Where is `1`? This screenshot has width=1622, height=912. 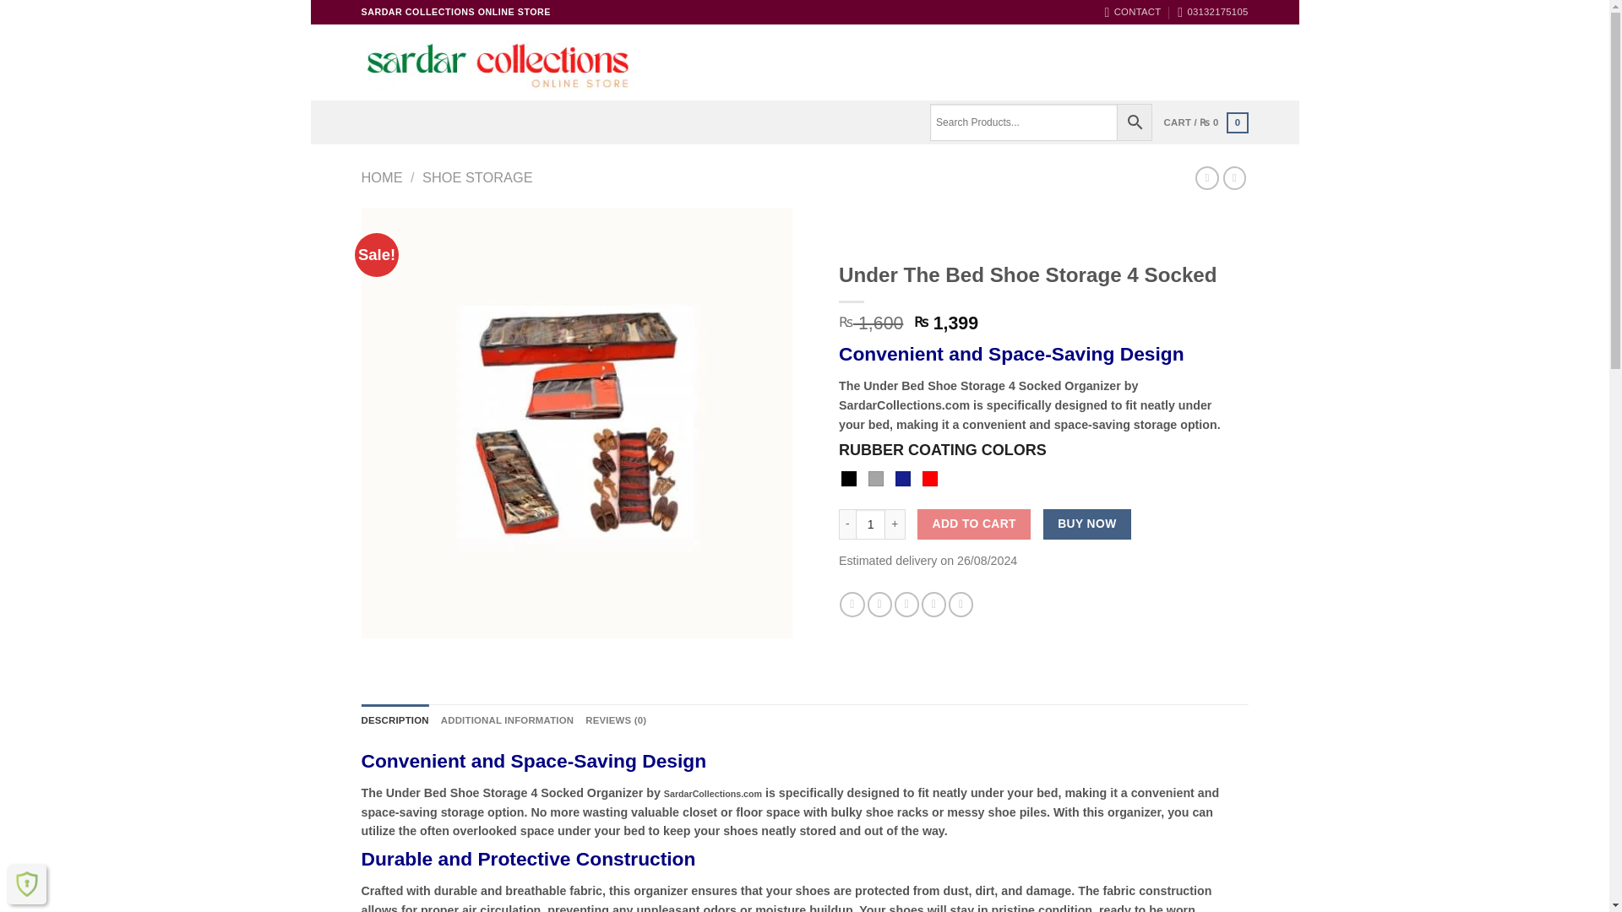
1 is located at coordinates (870, 524).